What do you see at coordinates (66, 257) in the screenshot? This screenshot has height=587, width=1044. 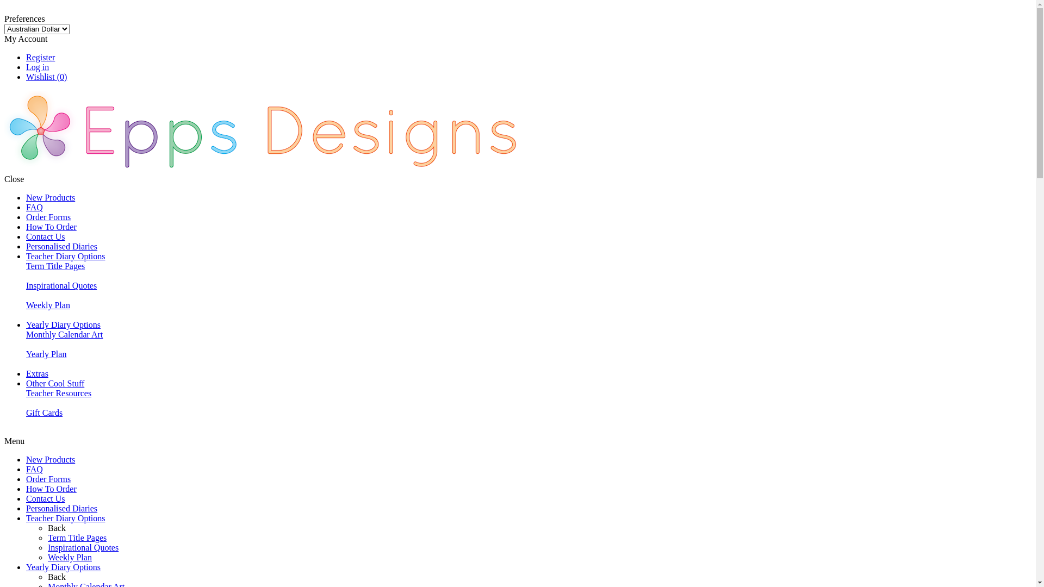 I see `Teacher Diary Options` at bounding box center [66, 257].